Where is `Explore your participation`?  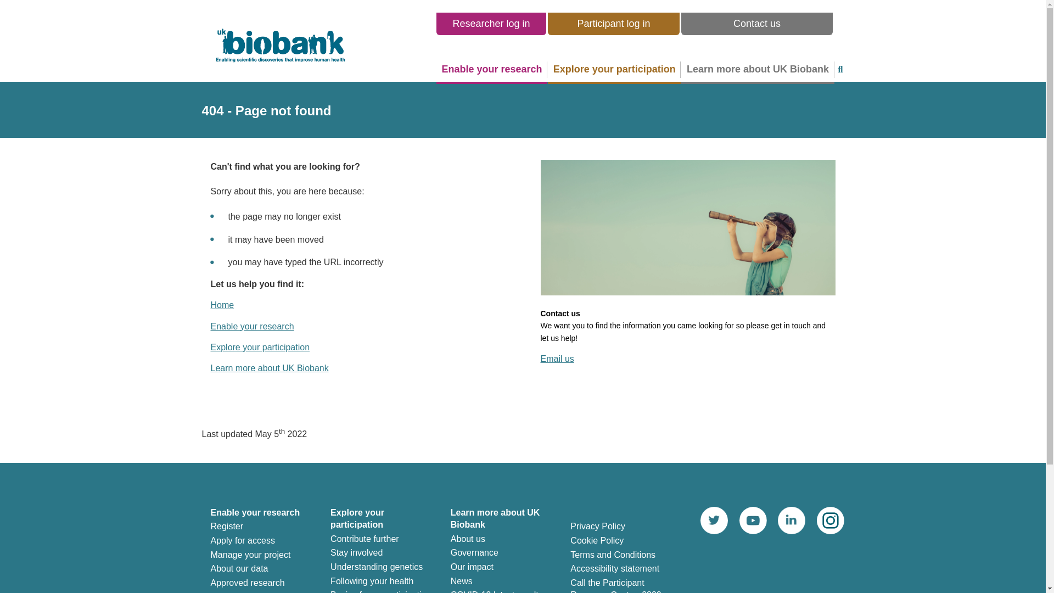 Explore your participation is located at coordinates (614, 69).